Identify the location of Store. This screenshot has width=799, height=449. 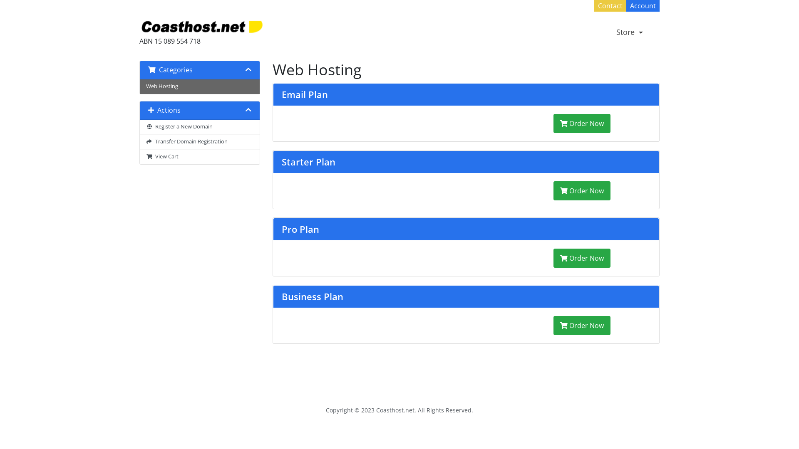
(632, 32).